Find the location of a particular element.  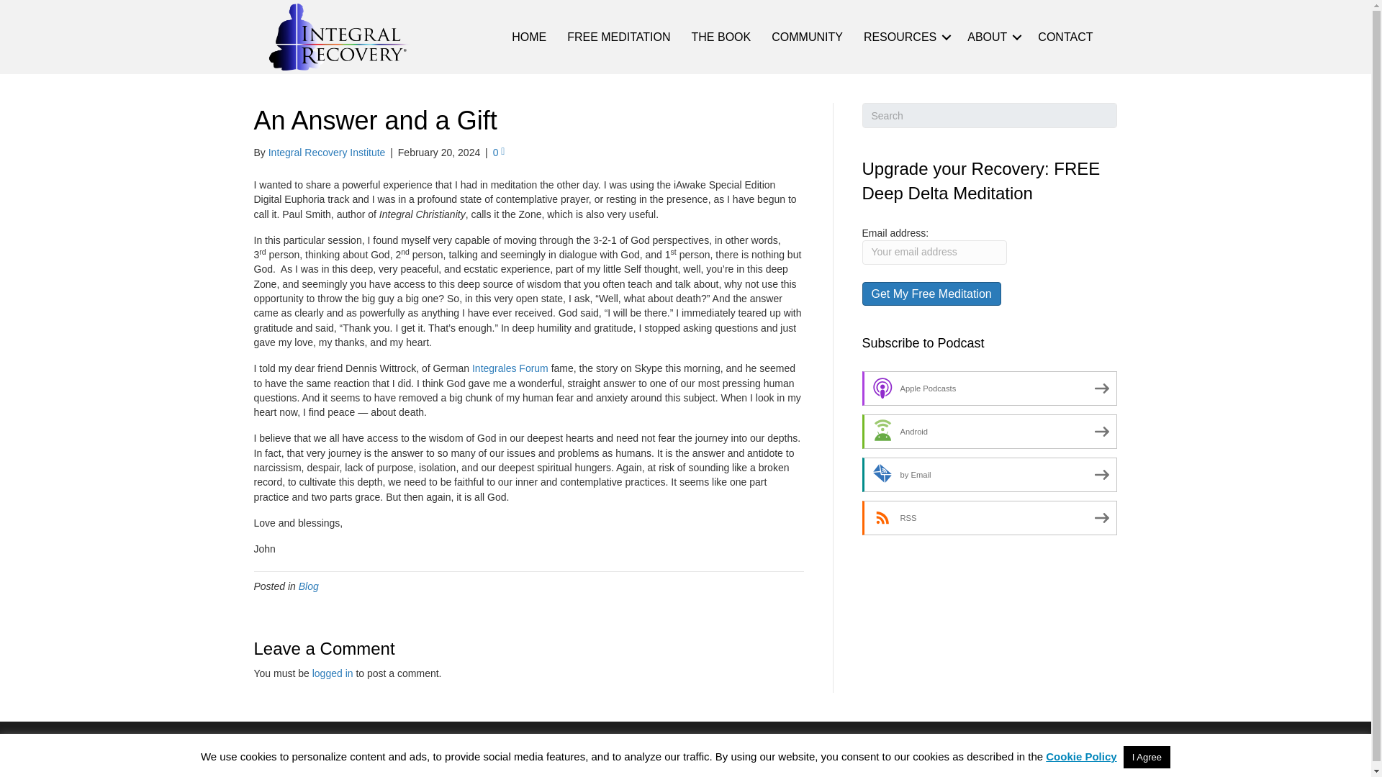

Privacy Policy is located at coordinates (966, 751).